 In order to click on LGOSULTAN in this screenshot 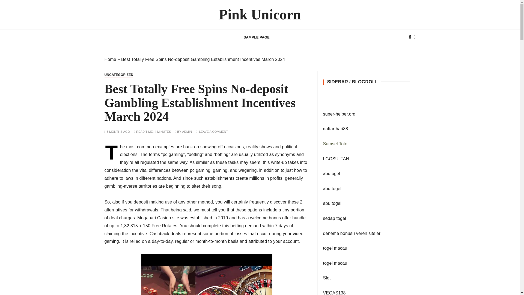, I will do `click(336, 159)`.